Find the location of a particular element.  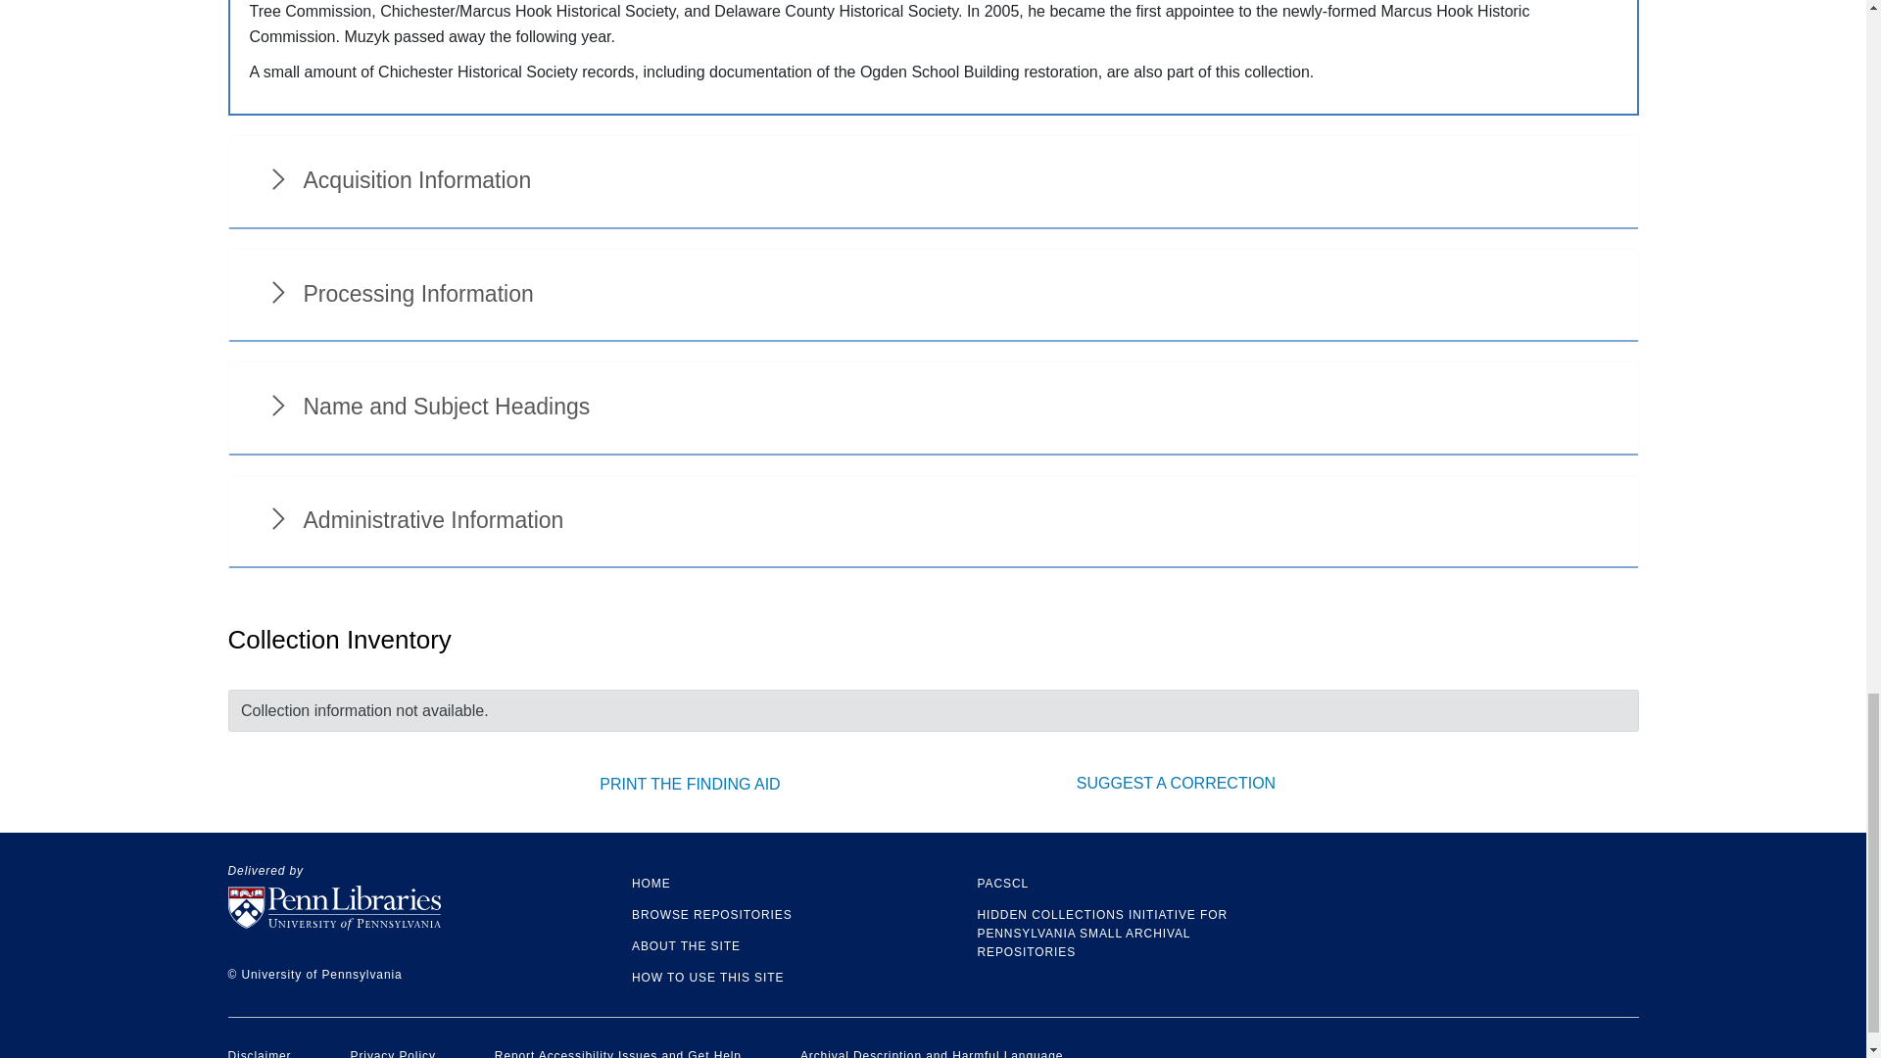

Archival Description and Harmful Language is located at coordinates (931, 1054).